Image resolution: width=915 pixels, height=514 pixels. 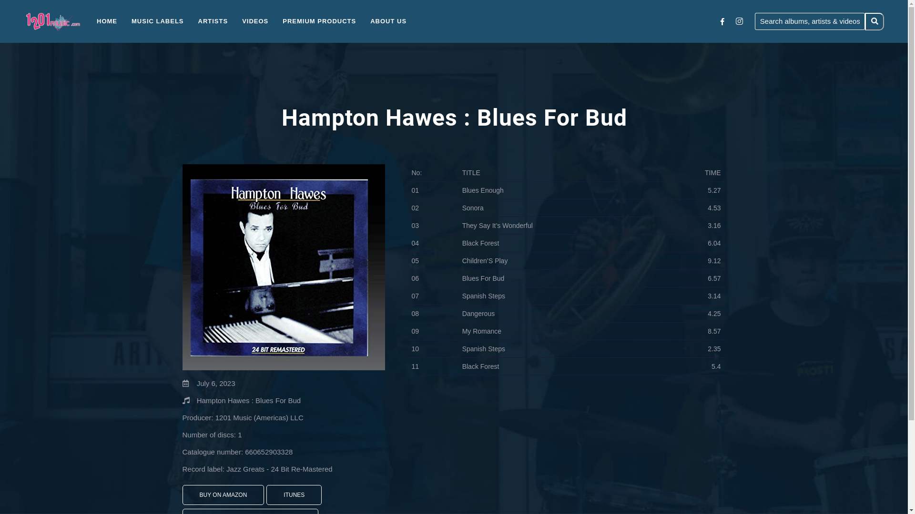 I want to click on PREMIUM PRODUCTS, so click(x=319, y=21).